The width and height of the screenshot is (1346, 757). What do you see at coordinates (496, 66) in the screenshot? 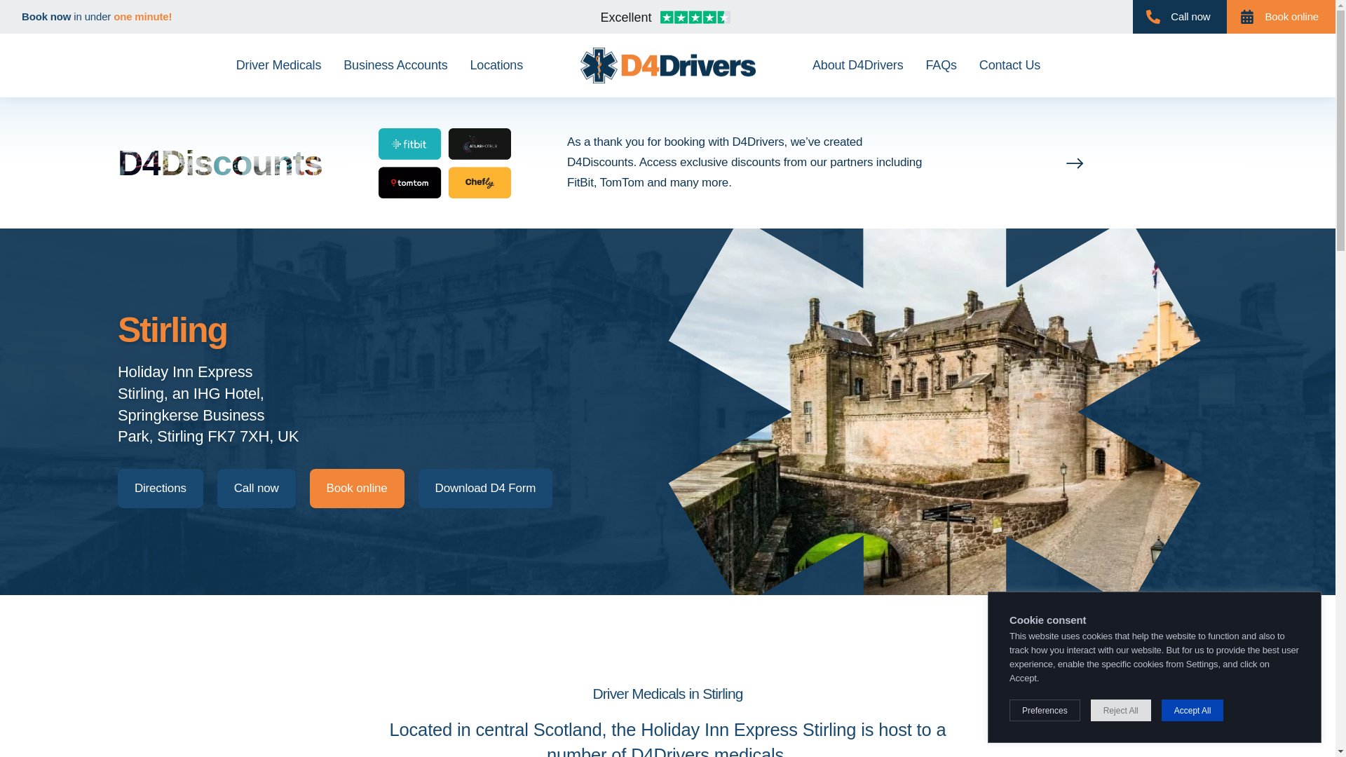
I see `Locations` at bounding box center [496, 66].